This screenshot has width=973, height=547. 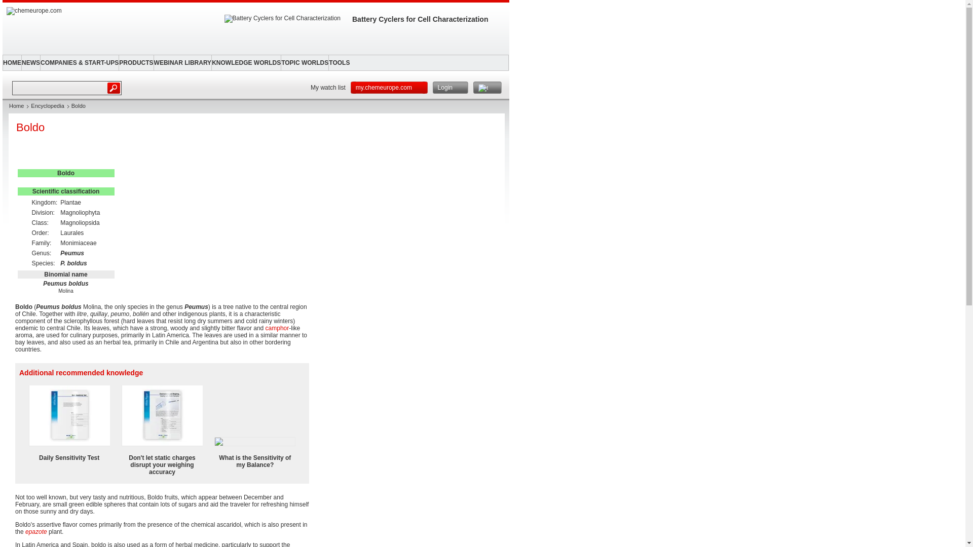 I want to click on go, so click(x=115, y=88).